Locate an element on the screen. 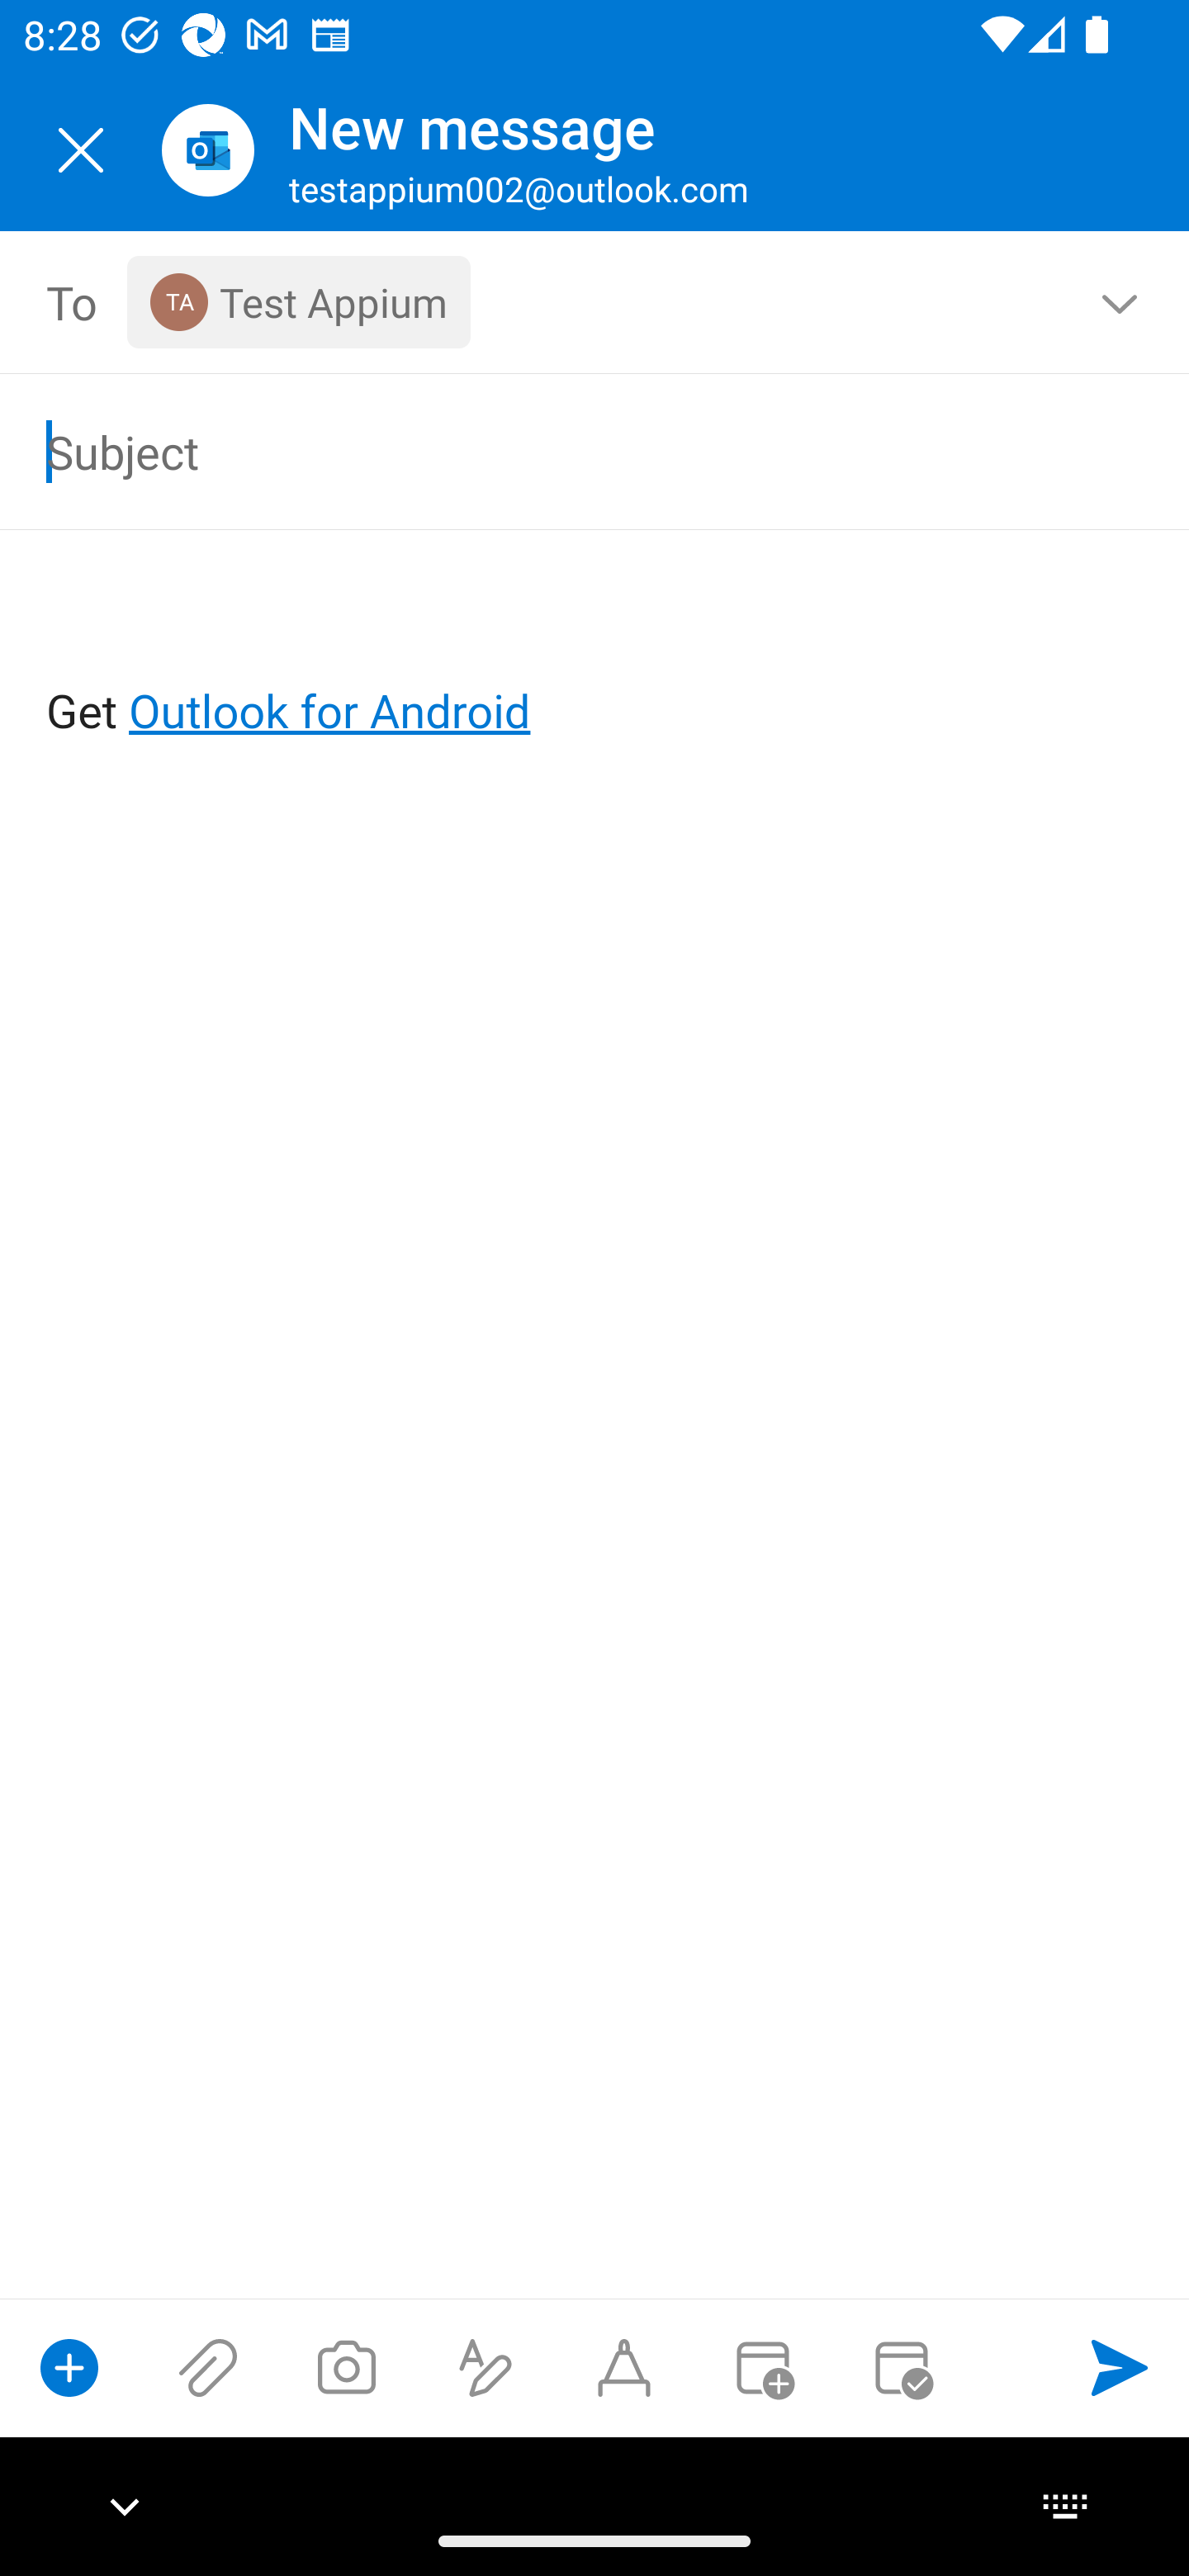 Image resolution: width=1189 pixels, height=2576 pixels. Send availability is located at coordinates (902, 2367).